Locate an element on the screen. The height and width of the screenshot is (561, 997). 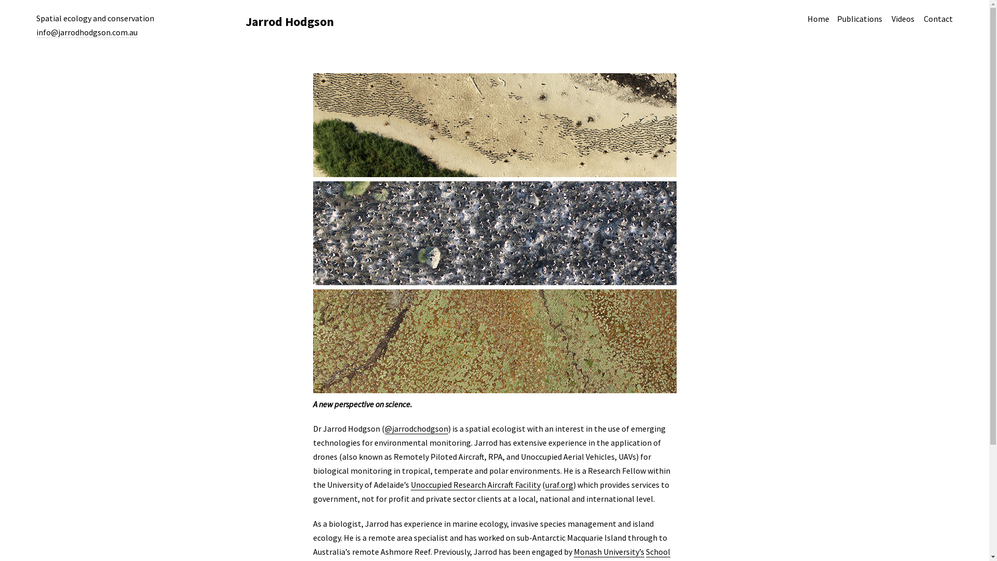
info@jarrodhodgson.com.au is located at coordinates (87, 32).